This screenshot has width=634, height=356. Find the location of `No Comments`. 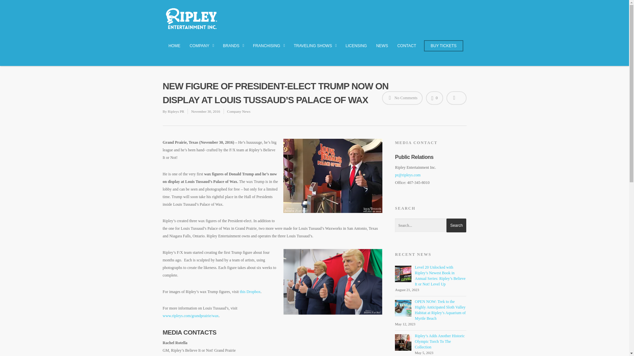

No Comments is located at coordinates (402, 98).